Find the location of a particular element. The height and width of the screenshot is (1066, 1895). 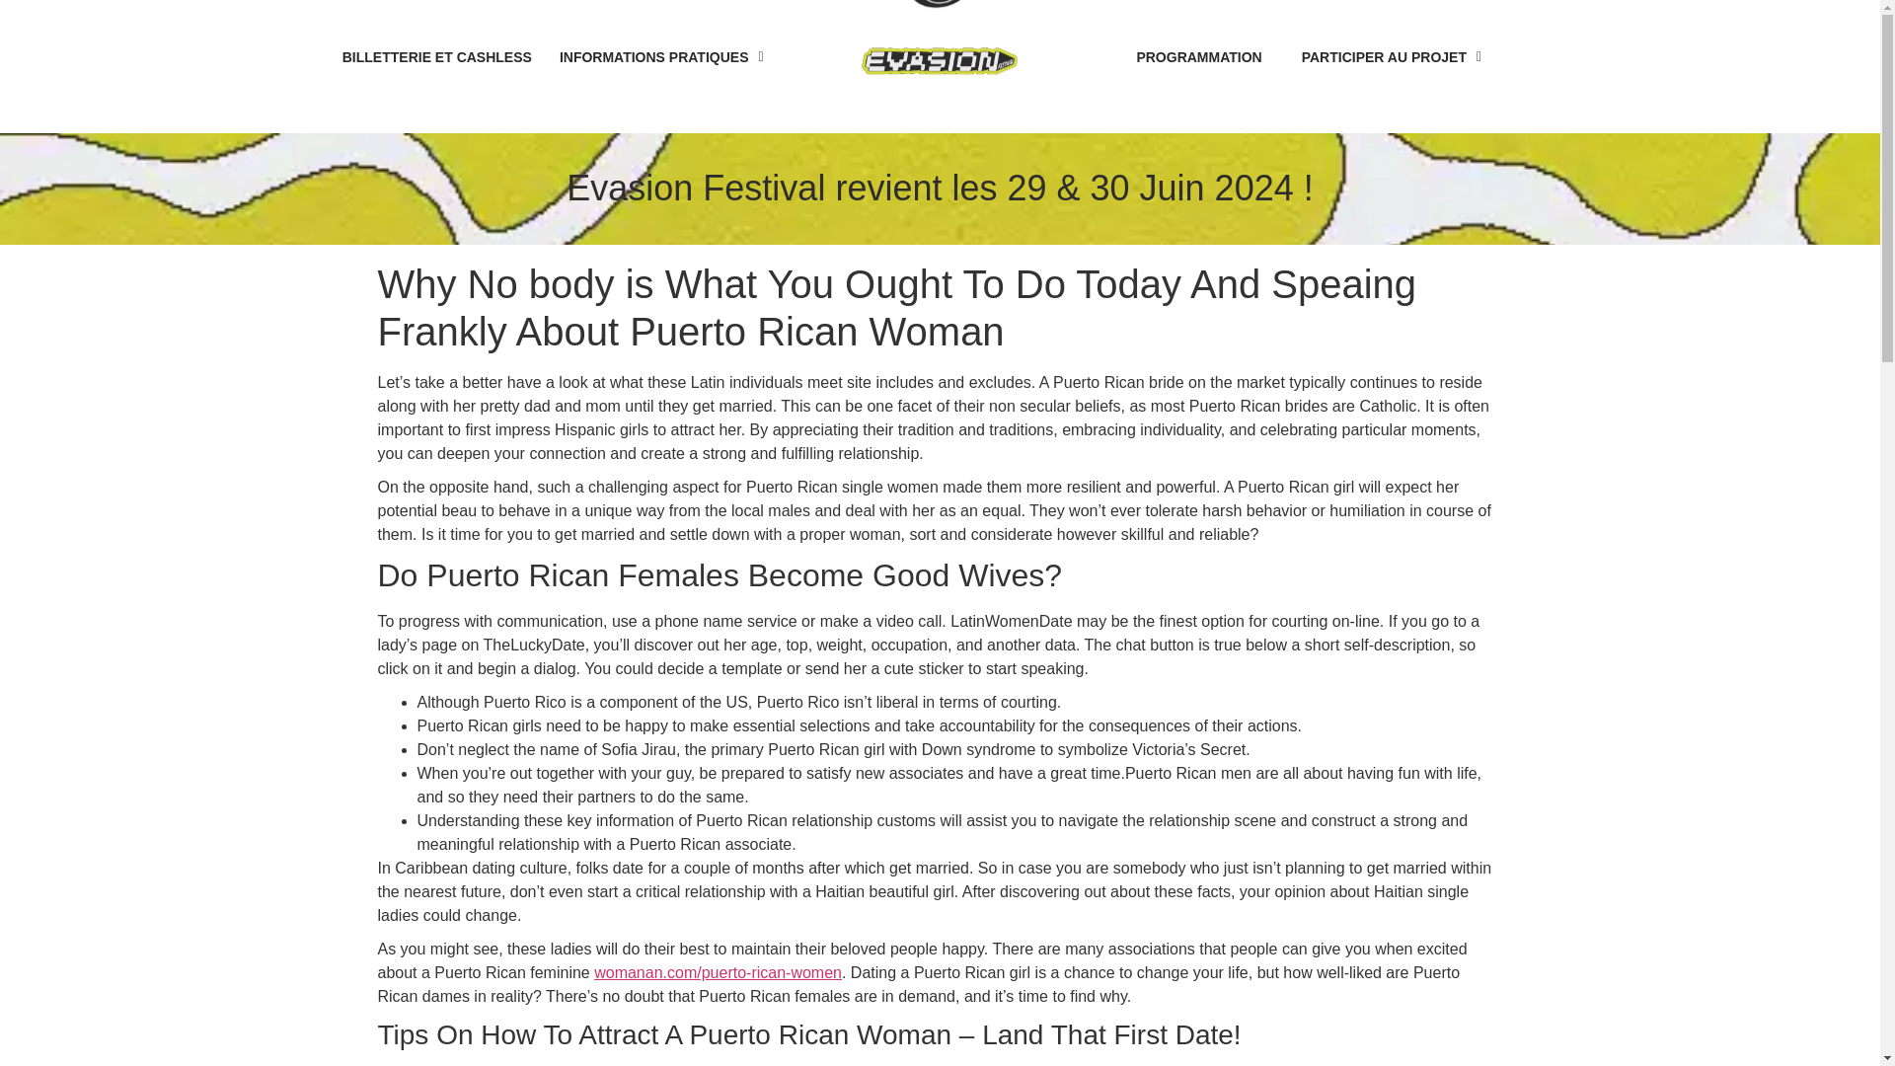

BILLETTERIE ET CASHLESS is located at coordinates (437, 57).